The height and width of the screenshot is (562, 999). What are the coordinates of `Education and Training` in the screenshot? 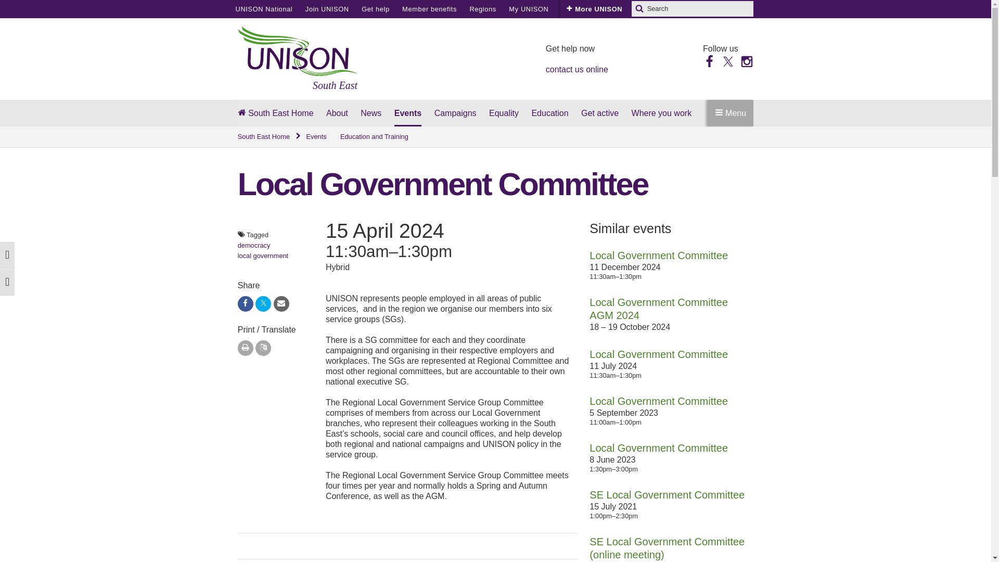 It's located at (375, 136).